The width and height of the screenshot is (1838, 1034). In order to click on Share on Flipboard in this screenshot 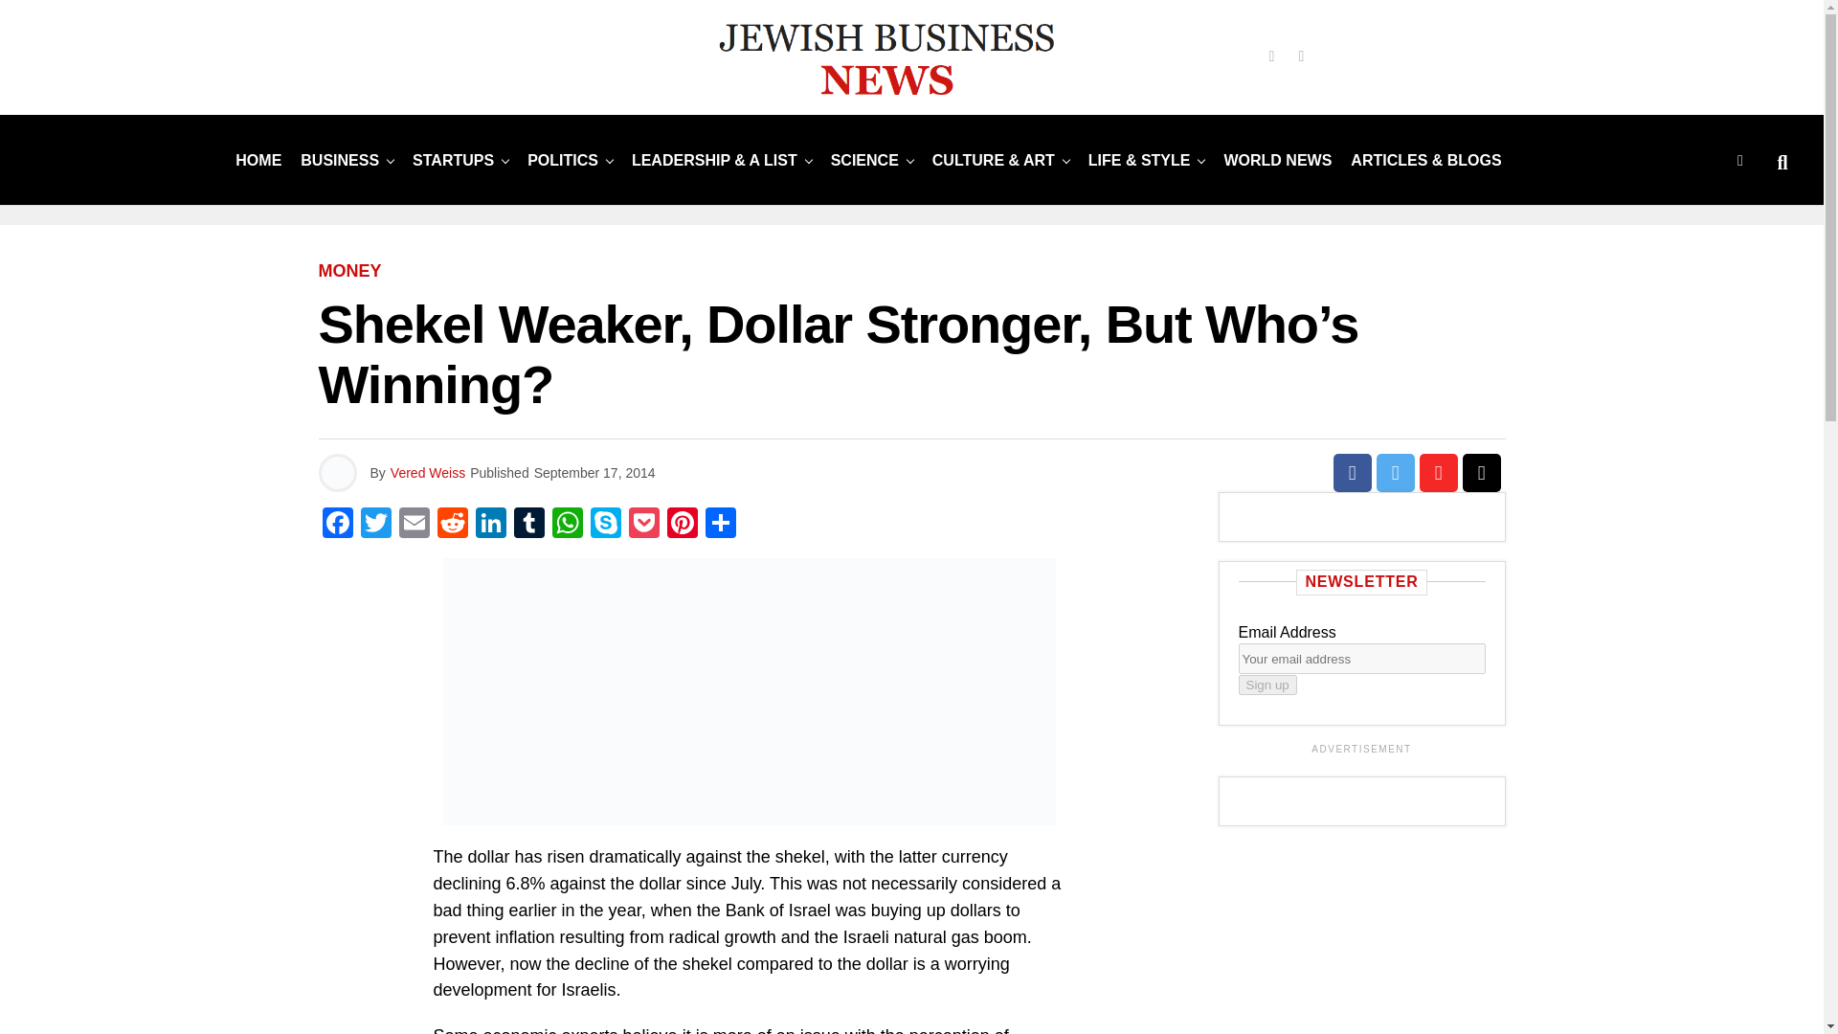, I will do `click(1438, 473)`.